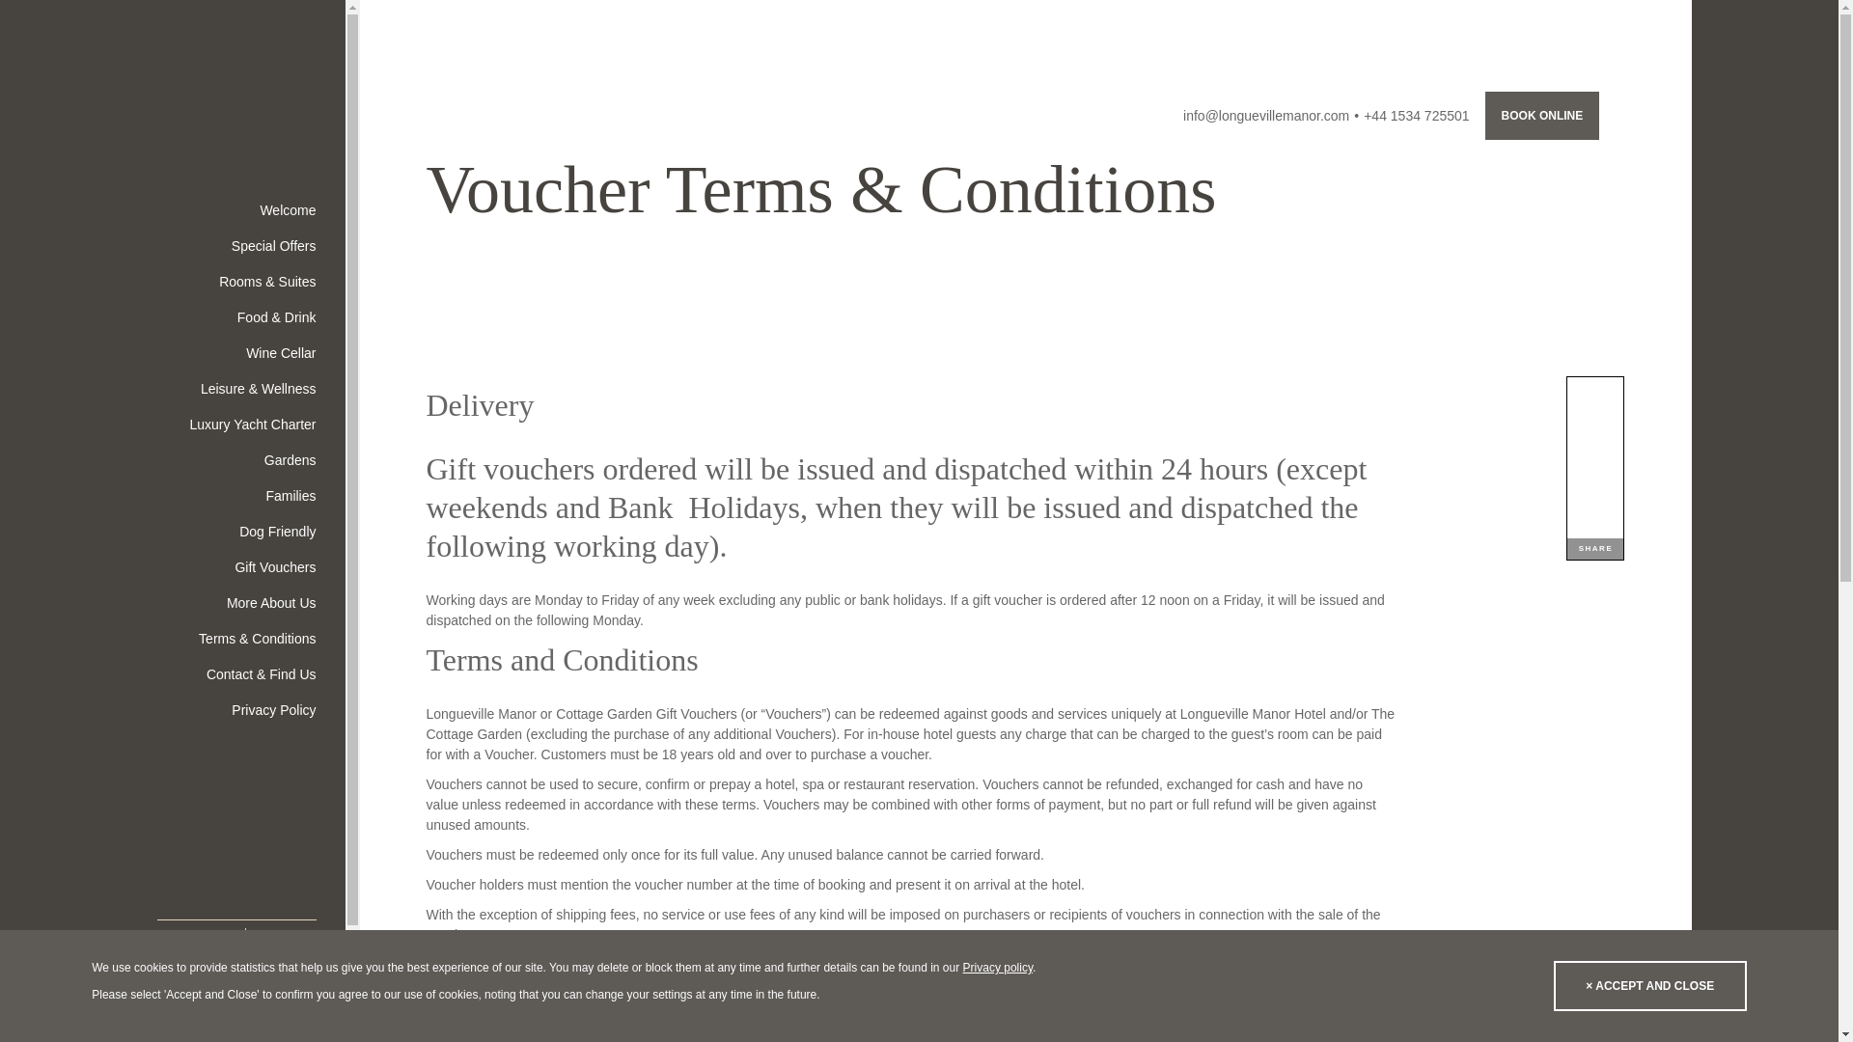 Image resolution: width=1853 pixels, height=1042 pixels. What do you see at coordinates (235, 533) in the screenshot?
I see `Dog Friendly` at bounding box center [235, 533].